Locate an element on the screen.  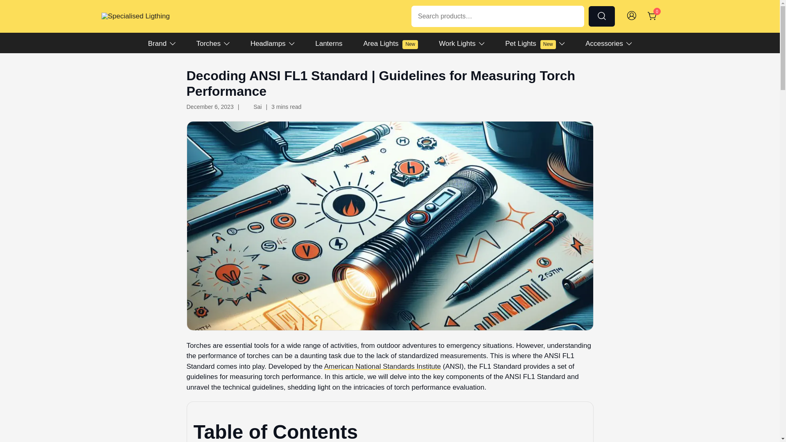
0 is located at coordinates (209, 43).